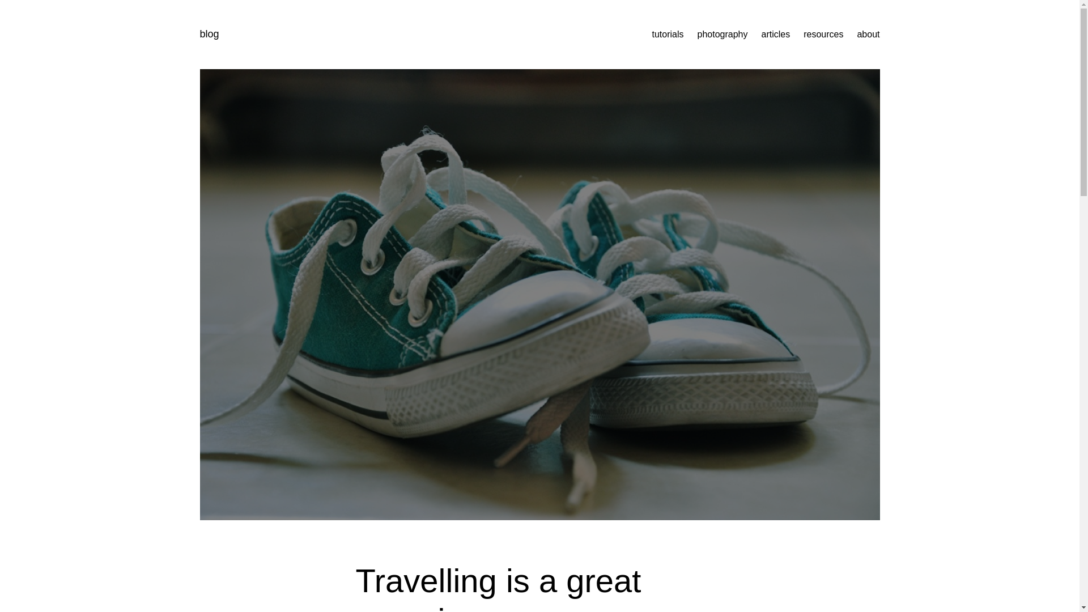 The height and width of the screenshot is (612, 1088). I want to click on Learn something, so click(668, 34).